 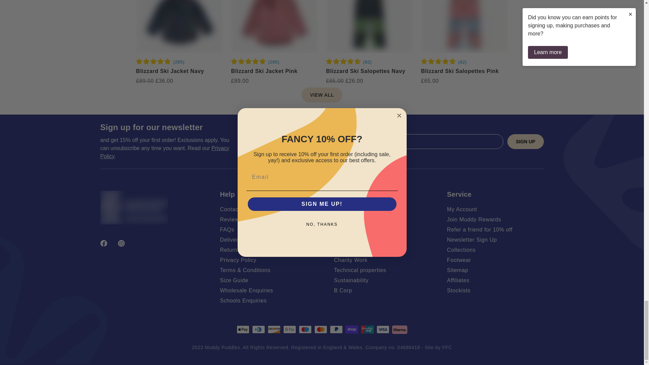 What do you see at coordinates (274, 330) in the screenshot?
I see `Discover` at bounding box center [274, 330].